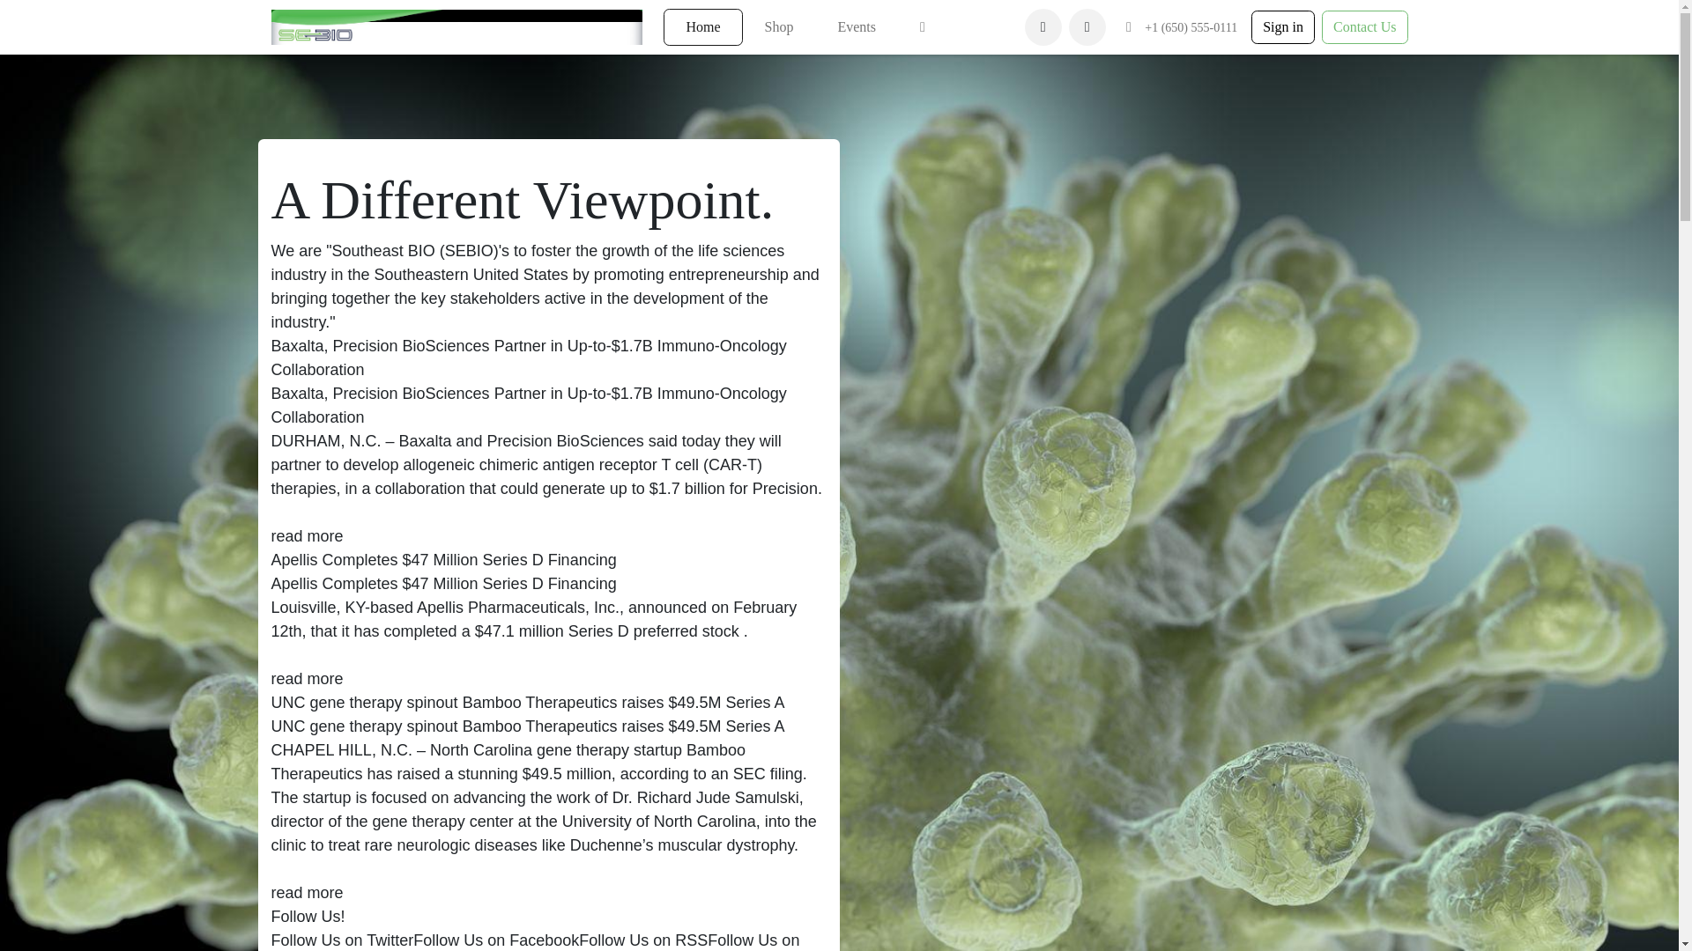 This screenshot has width=1692, height=951. I want to click on Events, so click(857, 26).